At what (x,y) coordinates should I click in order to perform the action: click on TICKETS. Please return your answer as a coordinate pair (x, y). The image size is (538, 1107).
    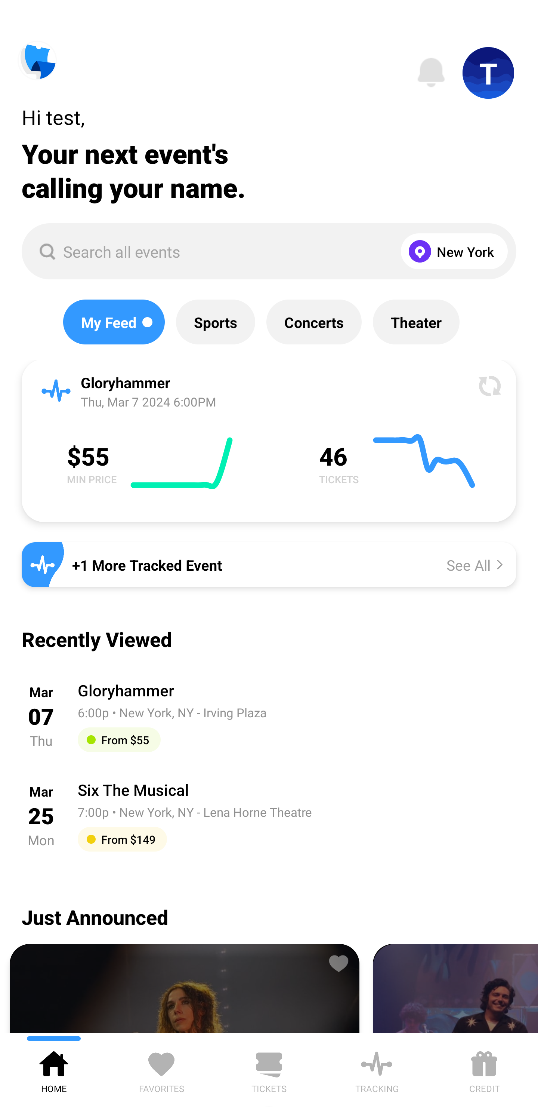
    Looking at the image, I should click on (269, 1070).